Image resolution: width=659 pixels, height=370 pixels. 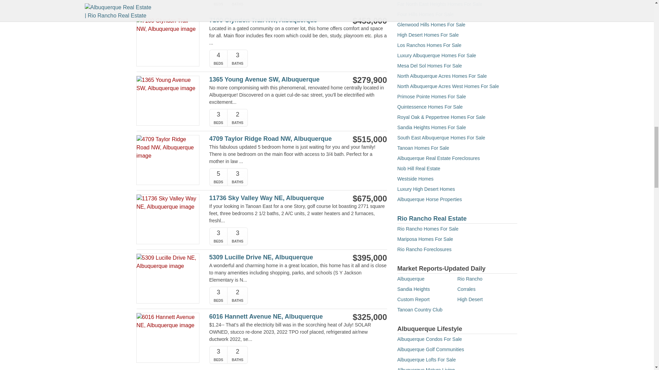 I want to click on 4709 Taylor Ridge Road NW, Albuquerque, so click(x=272, y=139).